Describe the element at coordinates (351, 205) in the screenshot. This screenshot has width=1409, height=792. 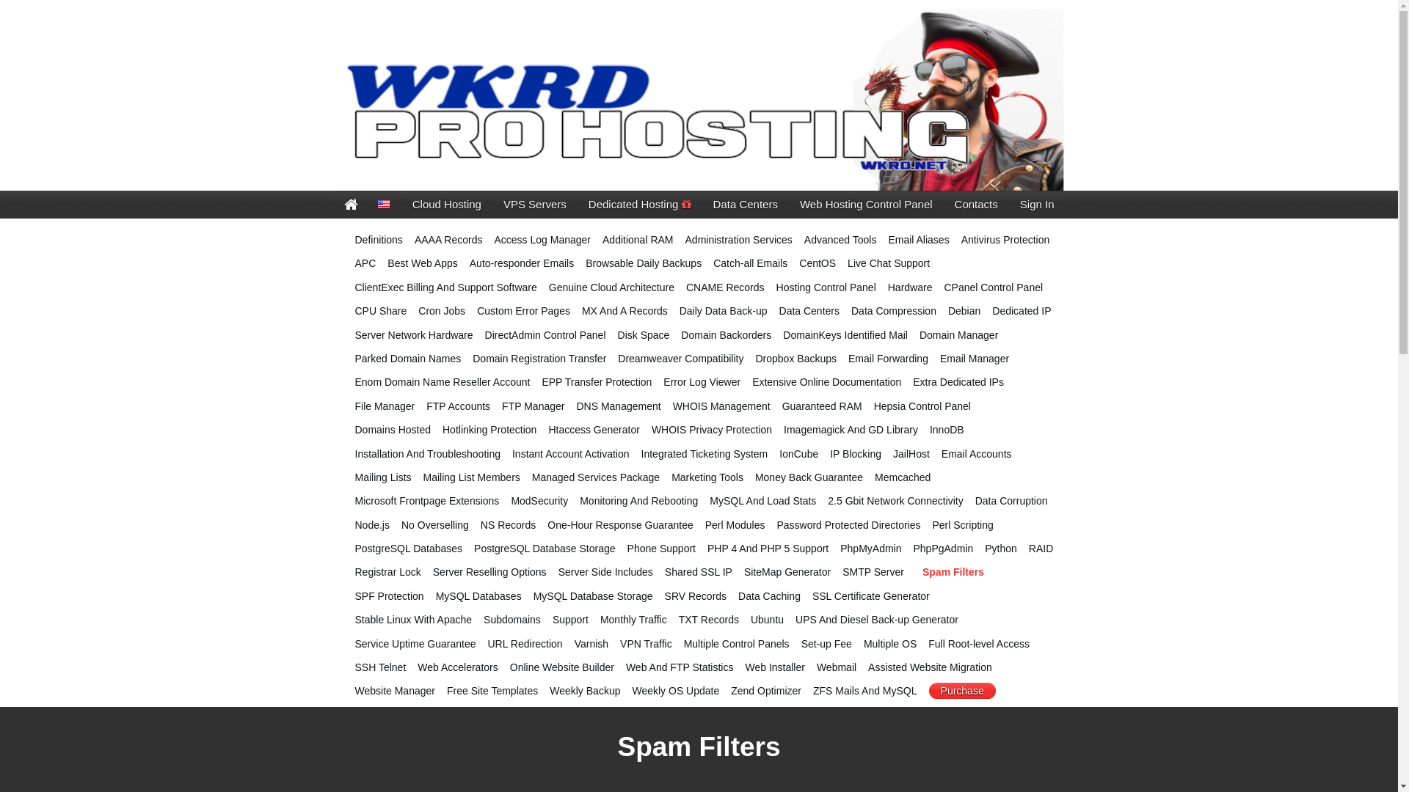
I see `Cove Enterprises` at that location.